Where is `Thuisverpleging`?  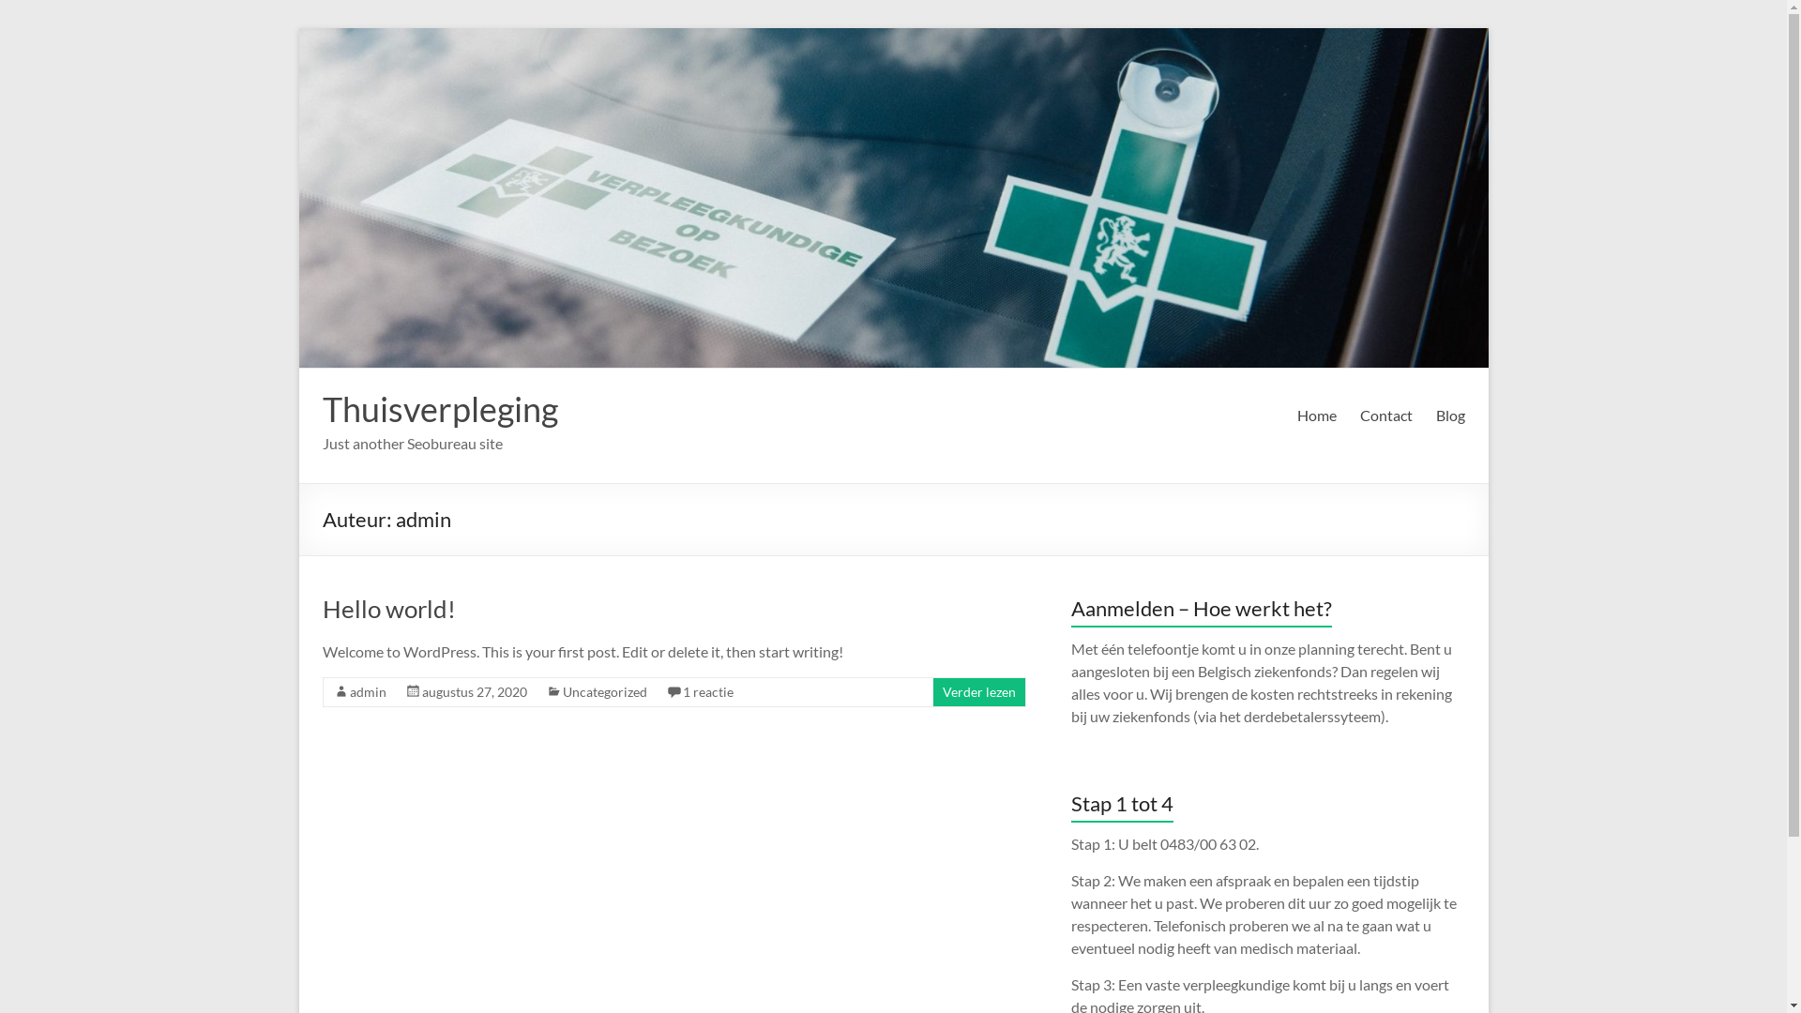 Thuisverpleging is located at coordinates (441, 409).